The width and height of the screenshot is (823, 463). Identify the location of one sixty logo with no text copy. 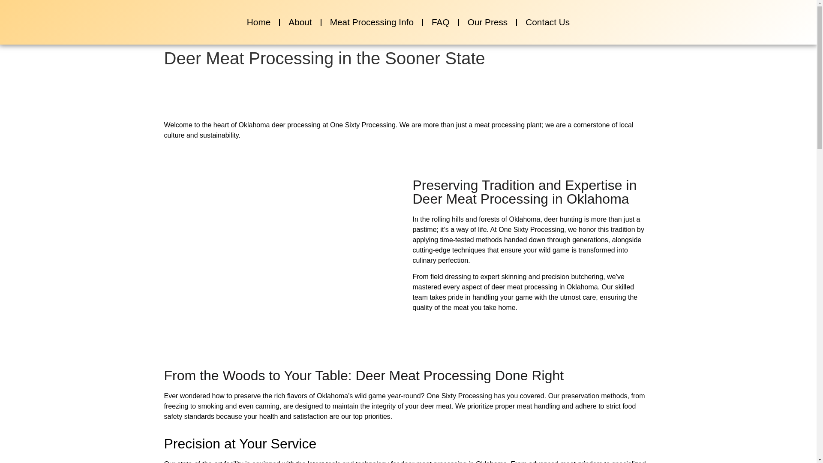
(21, 17).